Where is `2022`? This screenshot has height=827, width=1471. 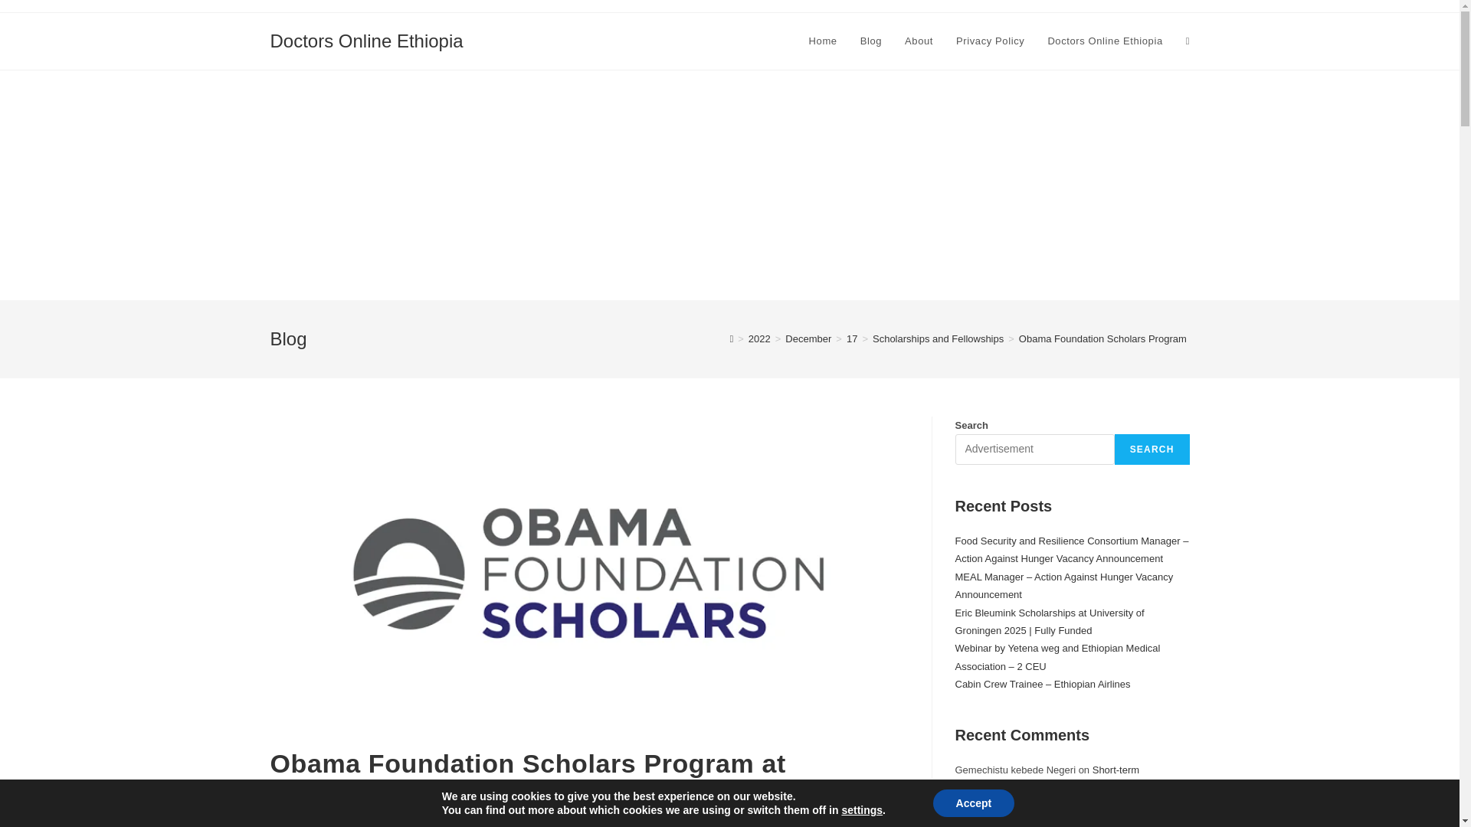 2022 is located at coordinates (760, 338).